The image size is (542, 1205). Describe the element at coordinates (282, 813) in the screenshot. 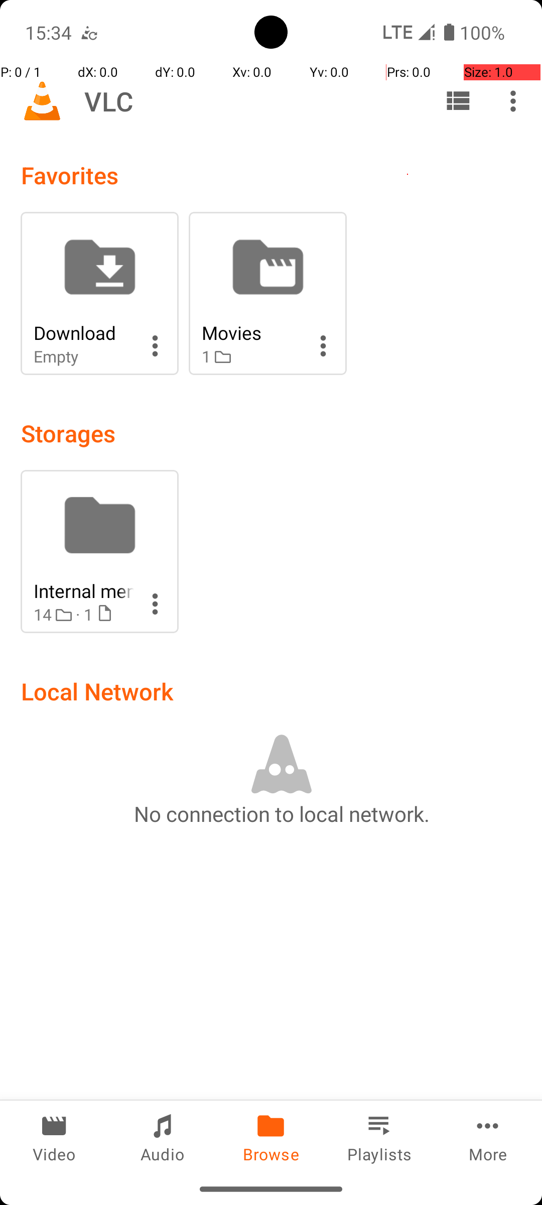

I see `No connection to local network.` at that location.